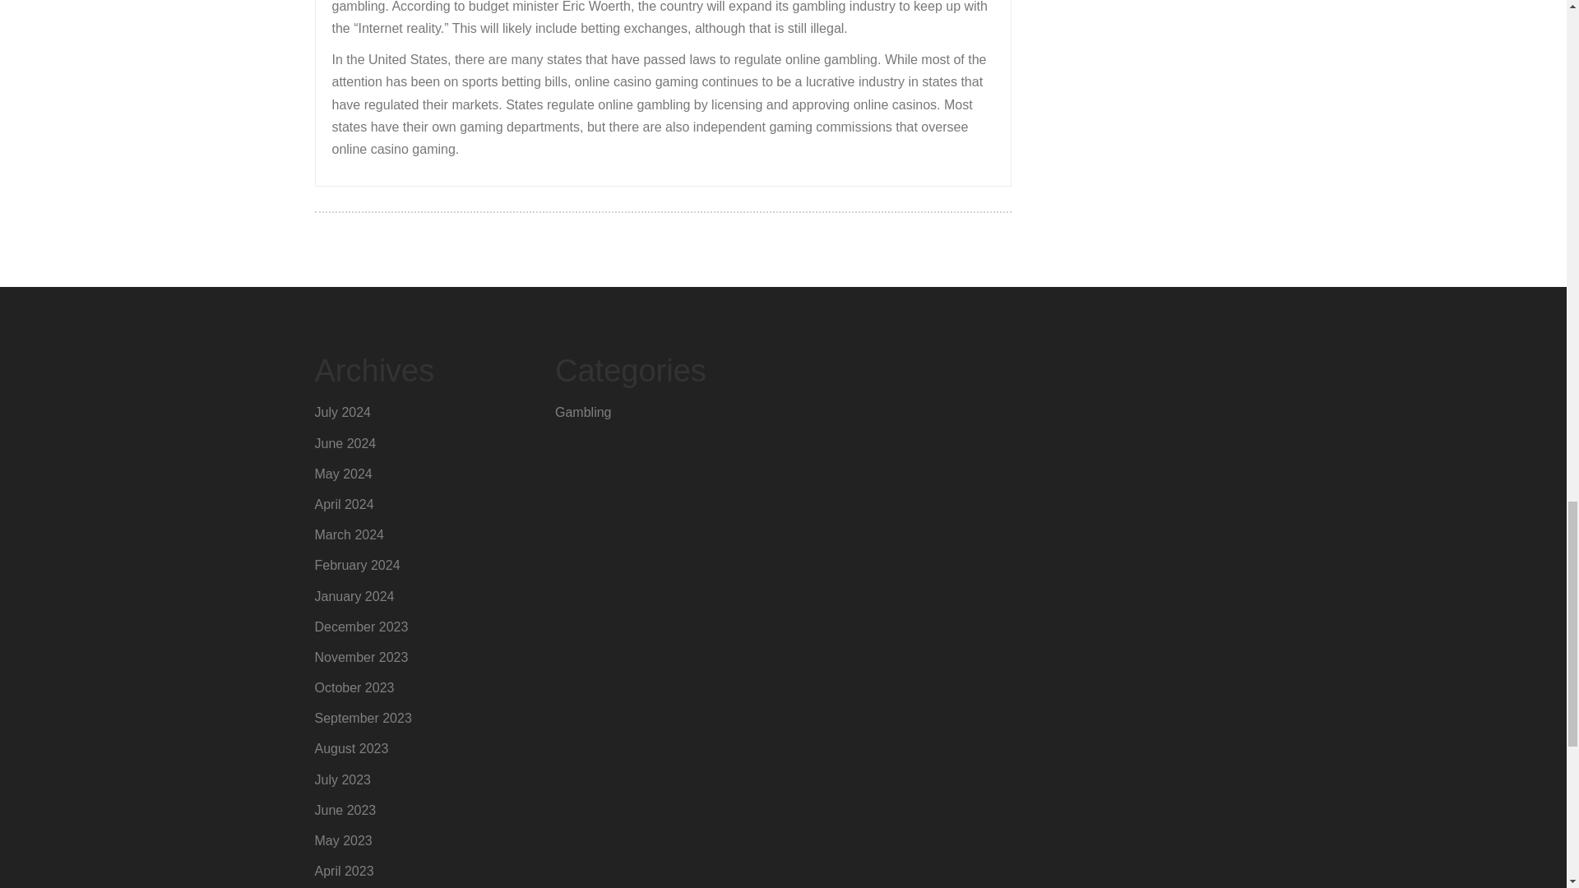 This screenshot has height=888, width=1579. Describe the element at coordinates (362, 719) in the screenshot. I see `September 2023` at that location.